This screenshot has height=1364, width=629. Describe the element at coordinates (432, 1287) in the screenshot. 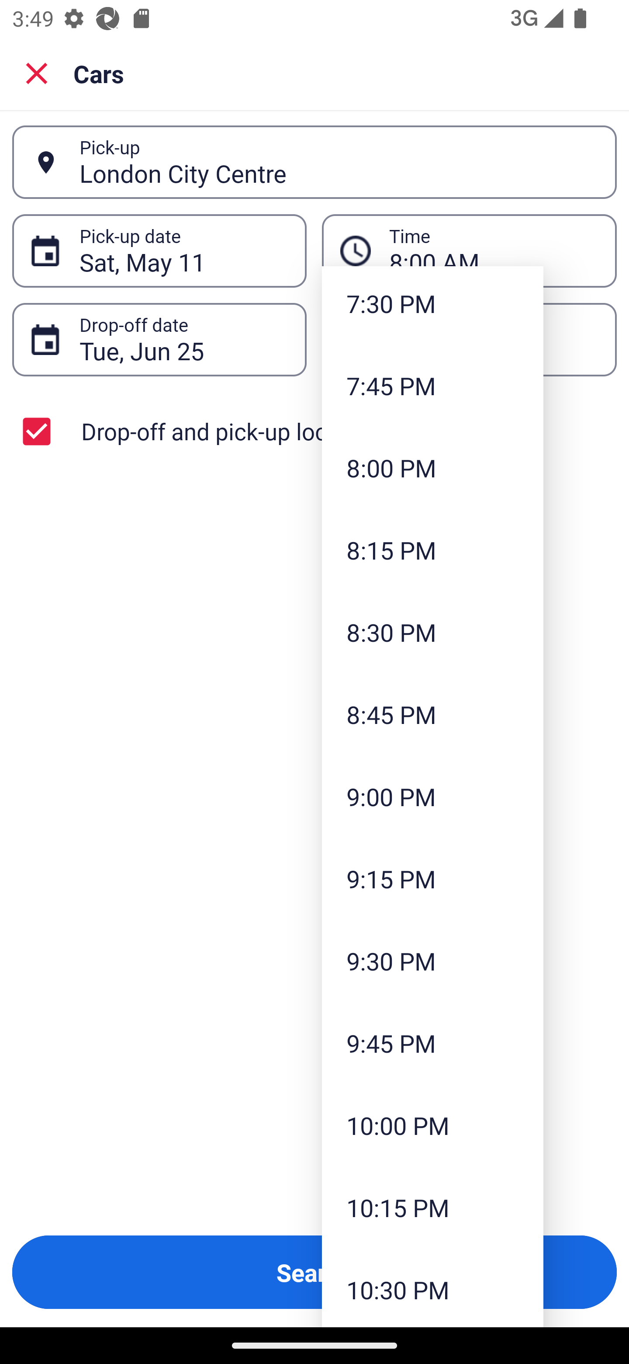

I see `10:30 PM` at that location.